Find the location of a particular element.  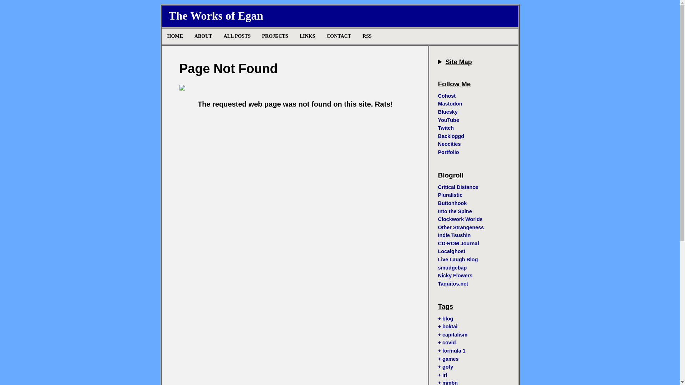

ABOUT is located at coordinates (203, 36).